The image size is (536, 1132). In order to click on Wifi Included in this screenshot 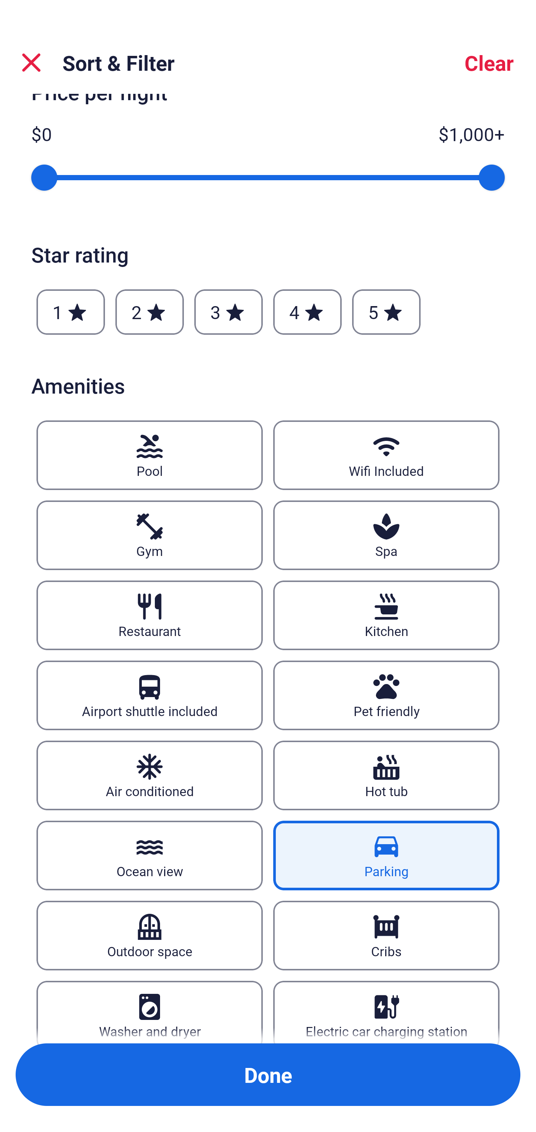, I will do `click(386, 455)`.